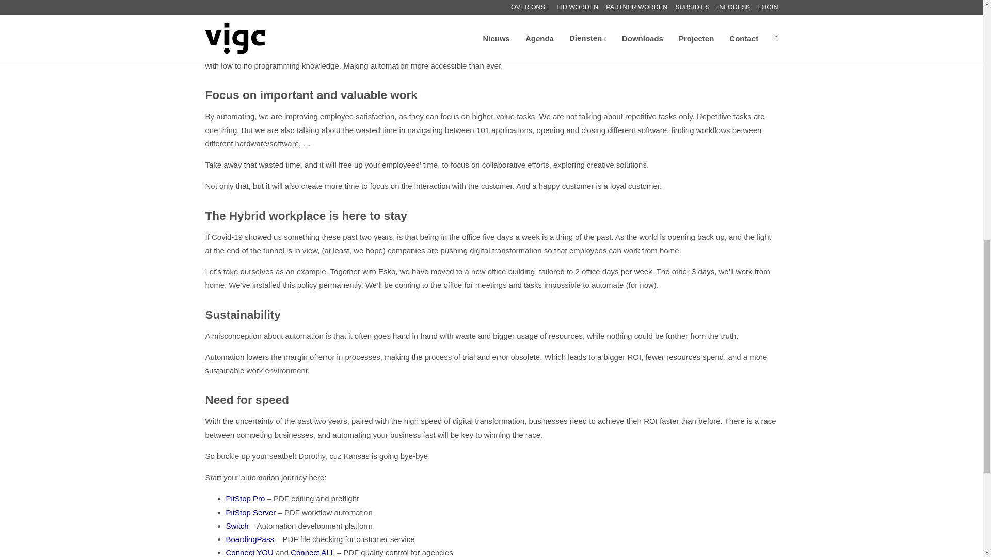  Describe the element at coordinates (249, 552) in the screenshot. I see `Connect YOU` at that location.